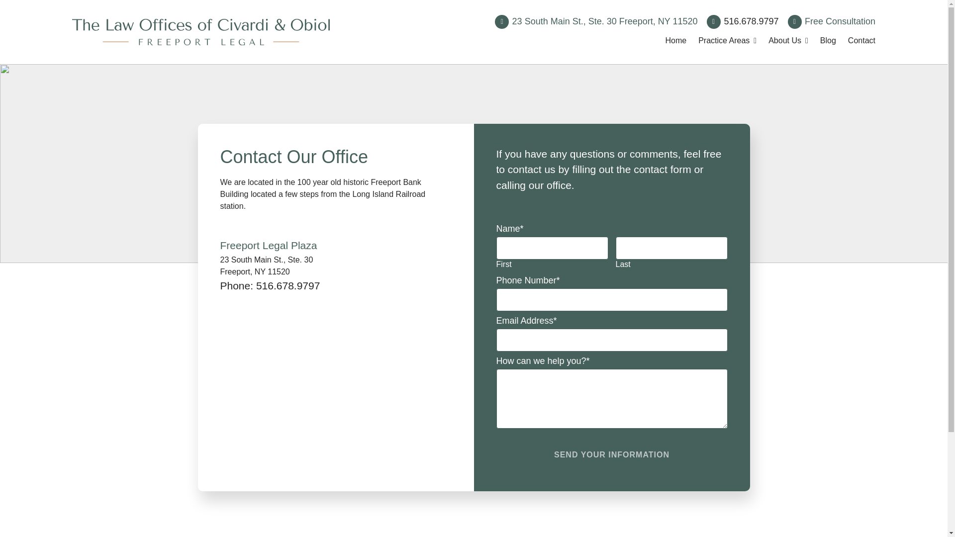 This screenshot has height=537, width=955. What do you see at coordinates (788, 39) in the screenshot?
I see `About Us` at bounding box center [788, 39].